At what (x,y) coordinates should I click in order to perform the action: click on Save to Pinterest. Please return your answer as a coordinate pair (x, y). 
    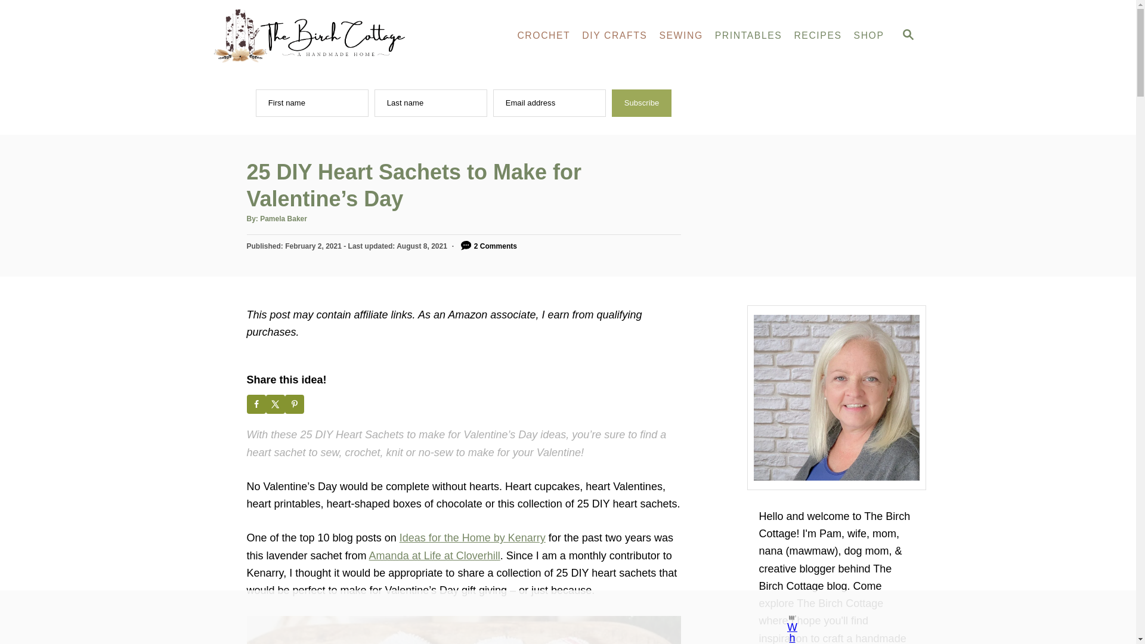
    Looking at the image, I should click on (295, 404).